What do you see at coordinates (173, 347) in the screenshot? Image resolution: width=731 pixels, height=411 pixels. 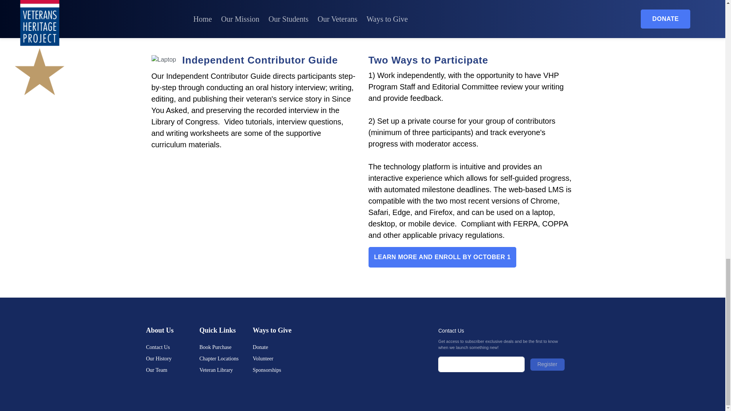 I see `Contact Us` at bounding box center [173, 347].